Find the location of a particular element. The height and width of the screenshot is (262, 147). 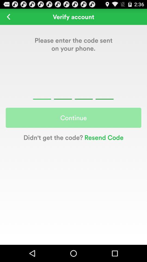

turn on resend code icon is located at coordinates (103, 137).